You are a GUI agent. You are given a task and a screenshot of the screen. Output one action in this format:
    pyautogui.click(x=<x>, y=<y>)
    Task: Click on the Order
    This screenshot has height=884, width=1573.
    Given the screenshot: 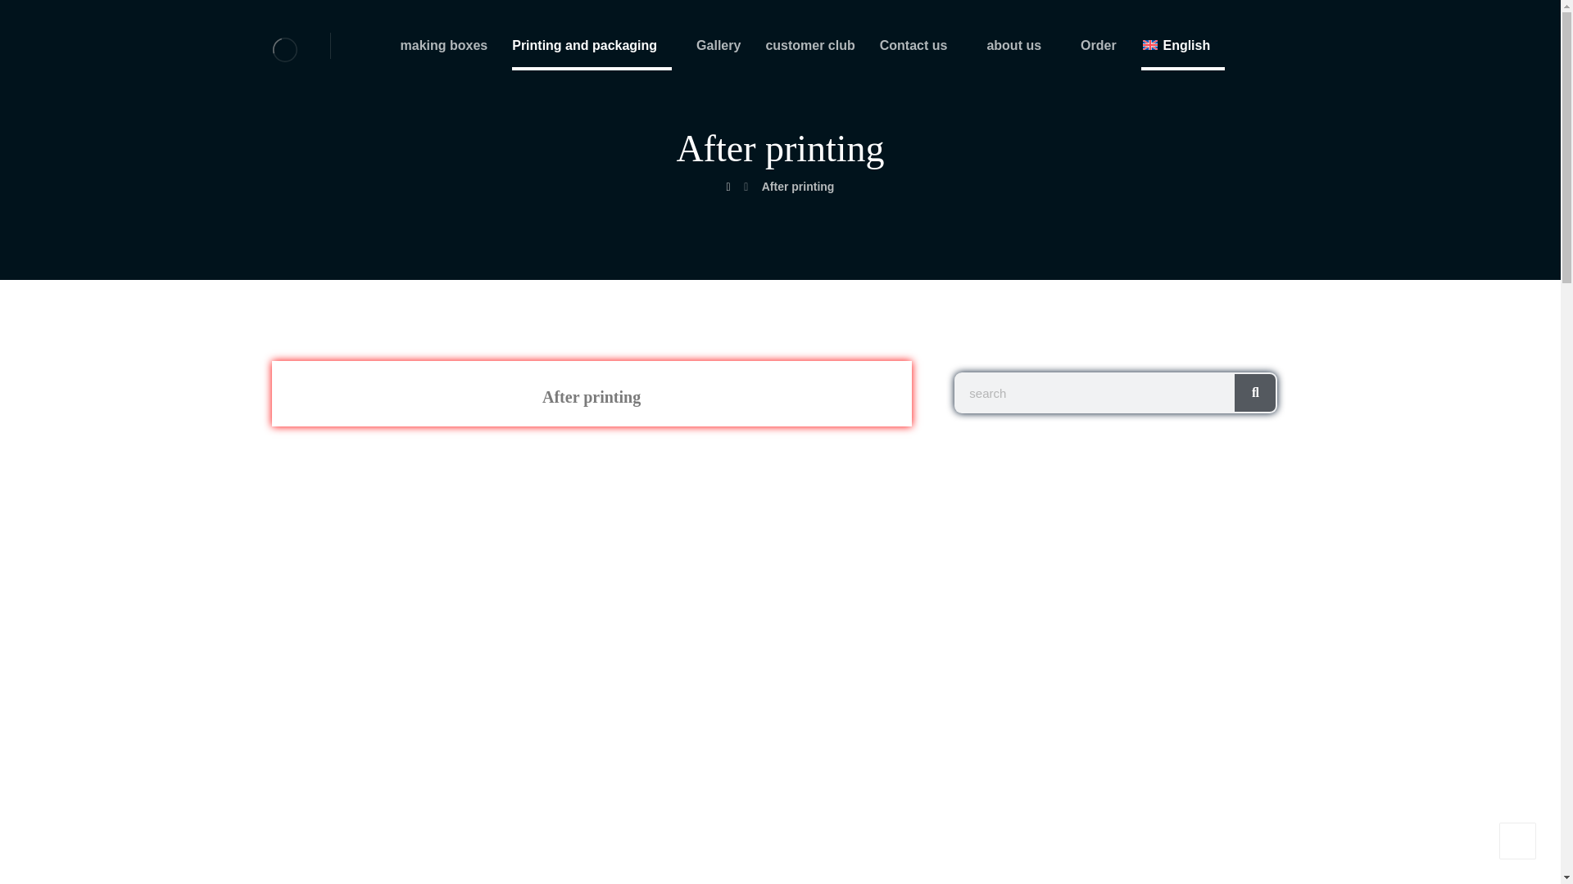 What is the action you would take?
    pyautogui.click(x=1099, y=51)
    